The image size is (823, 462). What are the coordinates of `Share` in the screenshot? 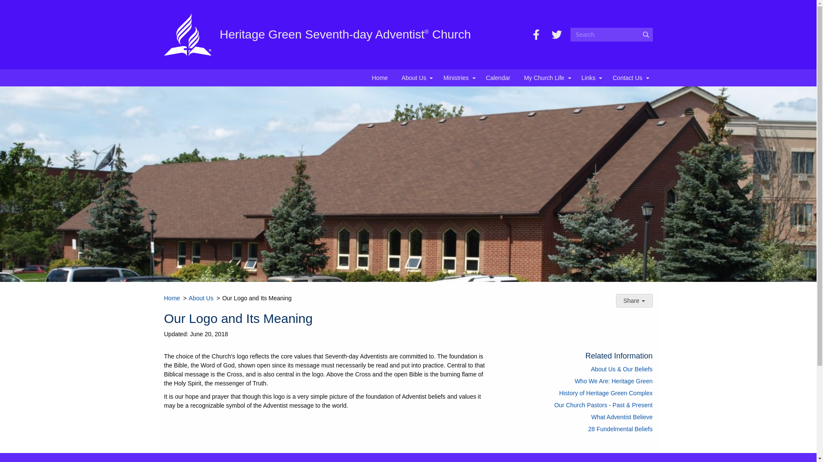 It's located at (634, 300).